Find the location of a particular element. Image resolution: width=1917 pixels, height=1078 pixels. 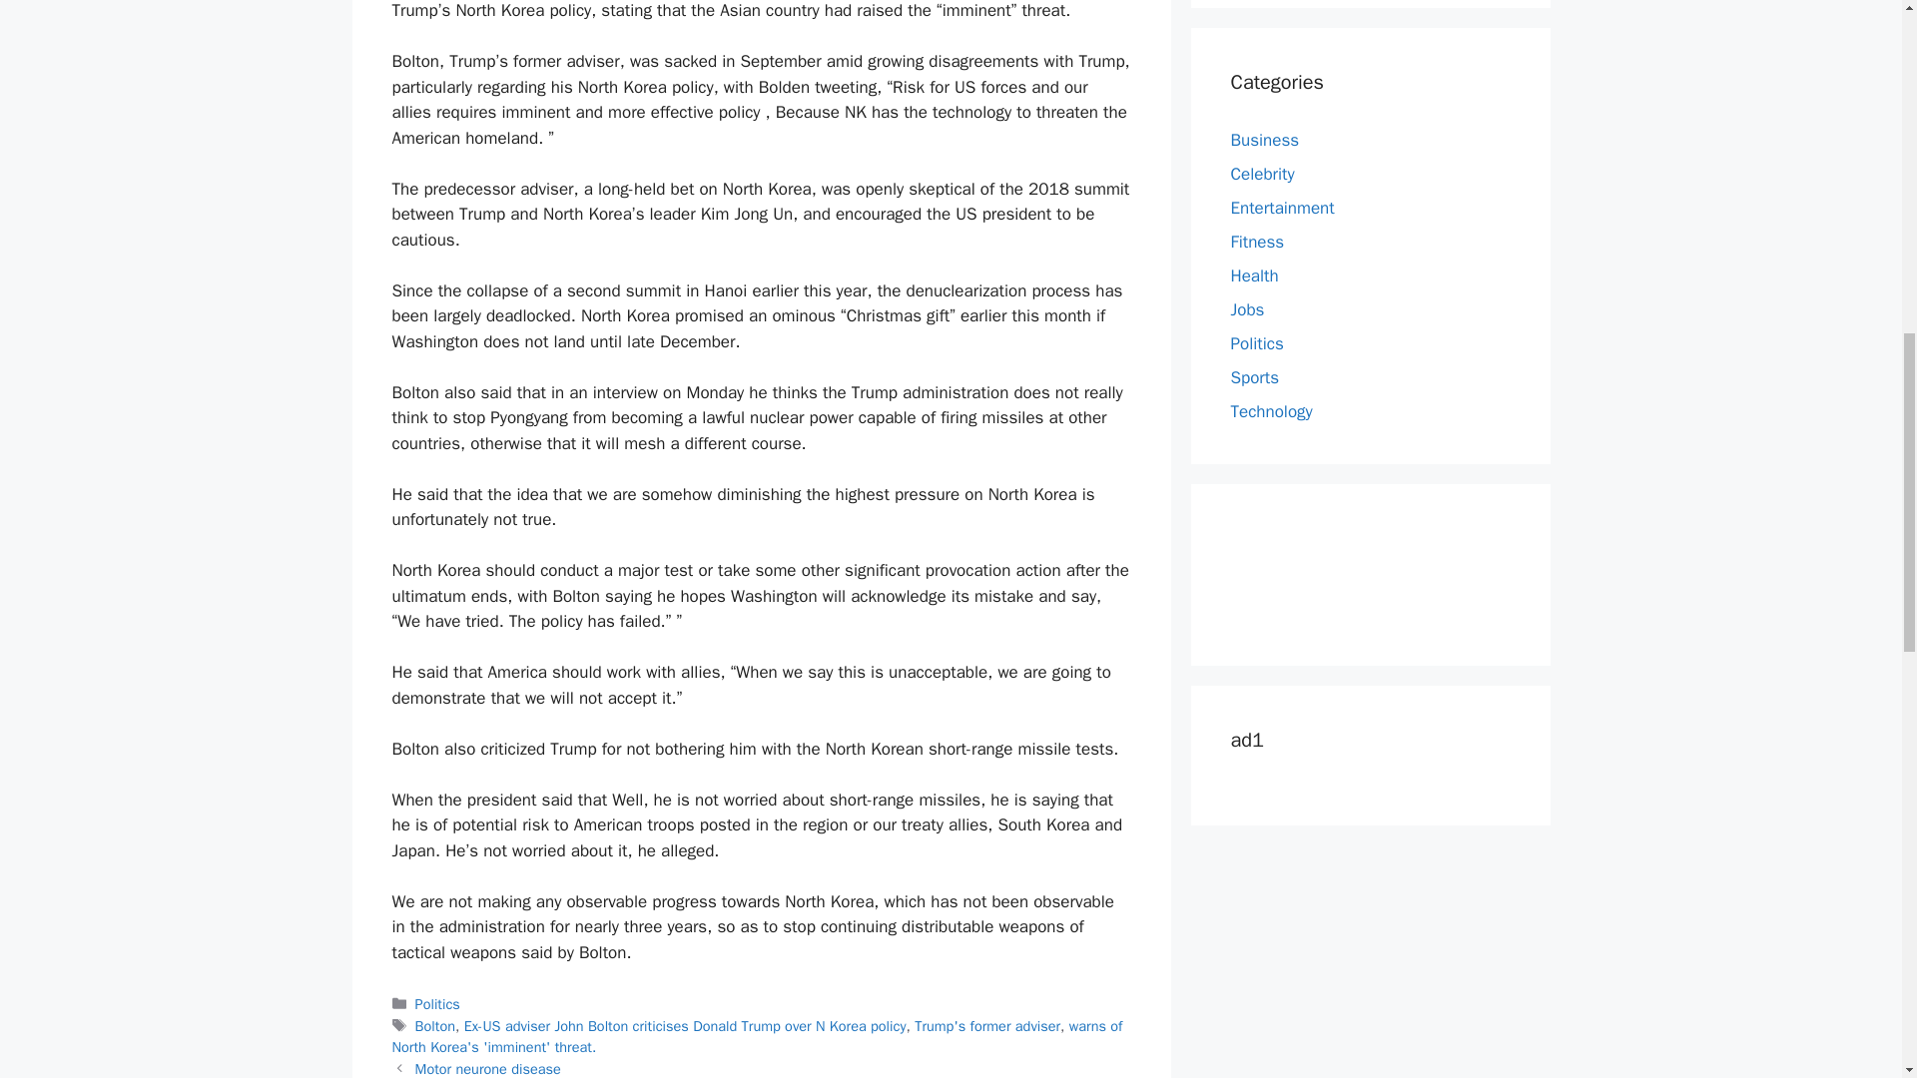

Fitness is located at coordinates (1257, 242).